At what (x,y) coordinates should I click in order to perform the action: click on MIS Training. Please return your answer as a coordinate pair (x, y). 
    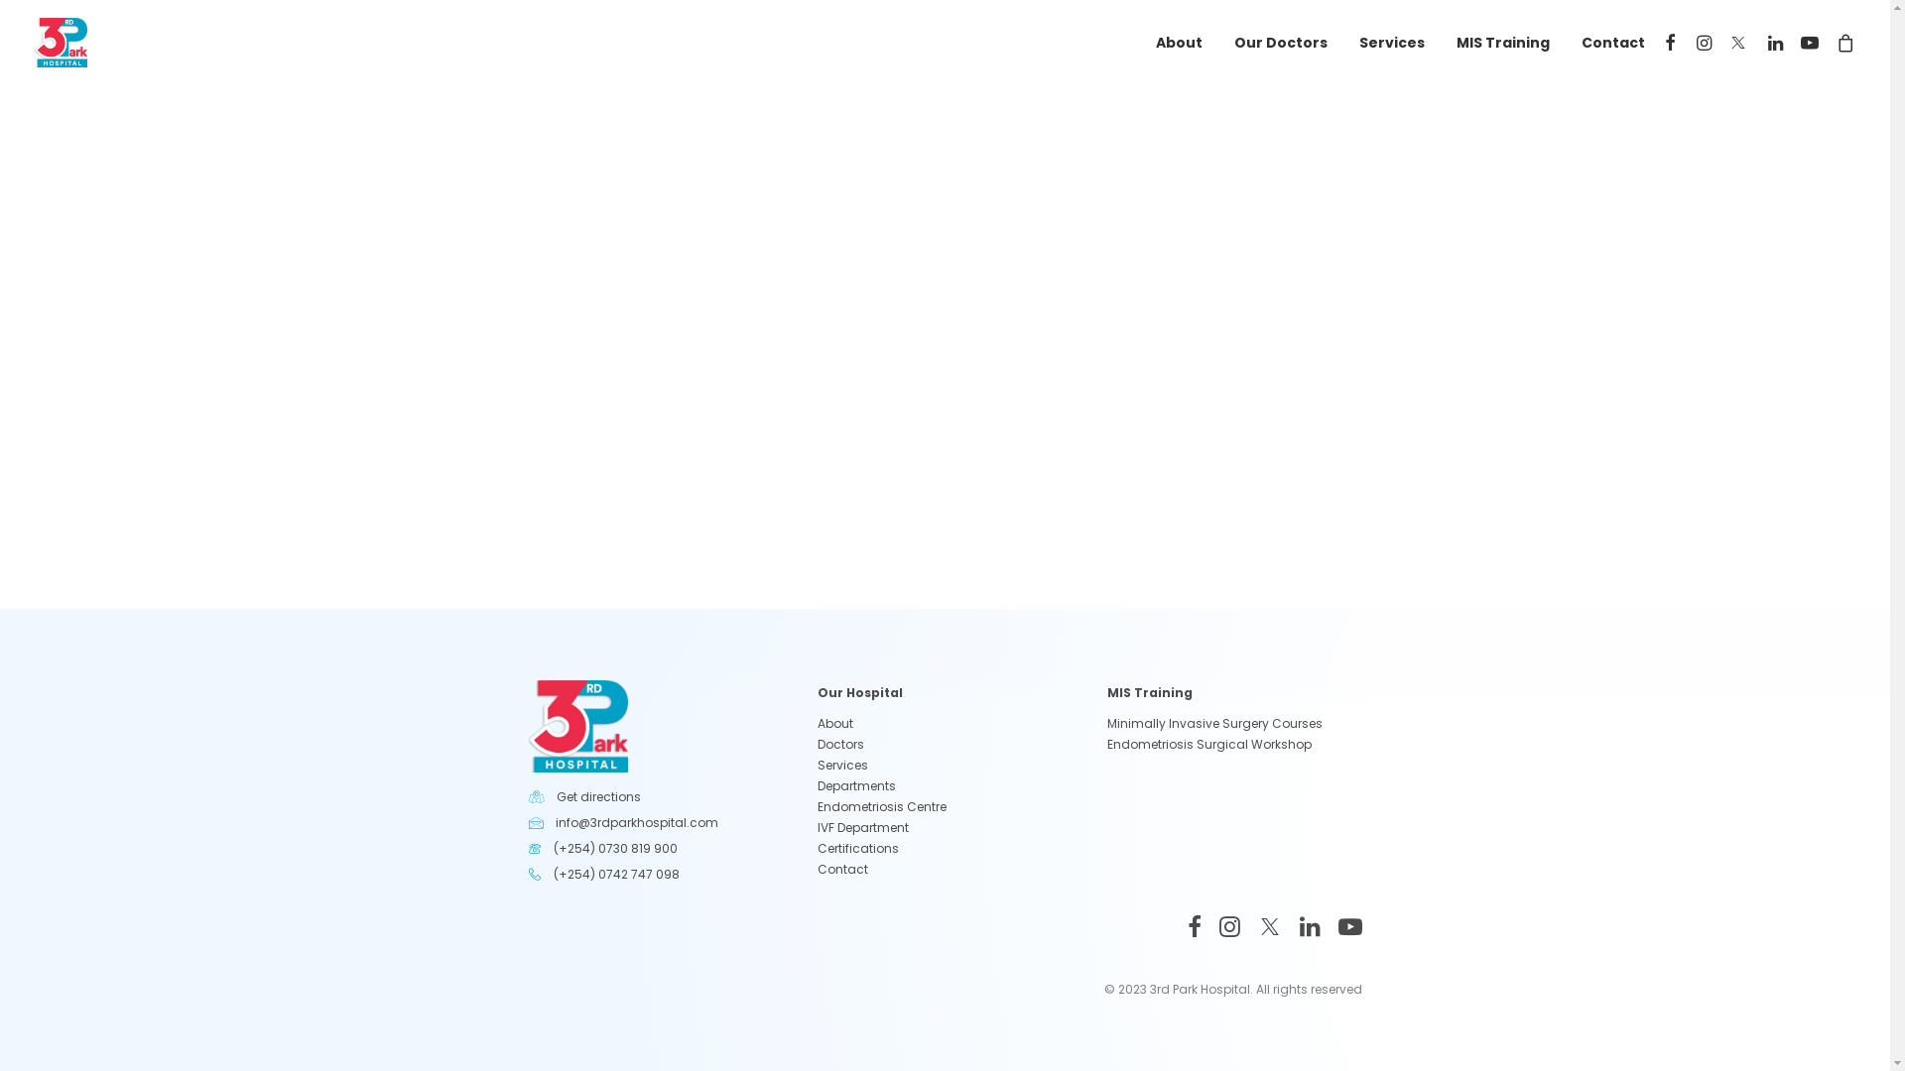
    Looking at the image, I should click on (1503, 43).